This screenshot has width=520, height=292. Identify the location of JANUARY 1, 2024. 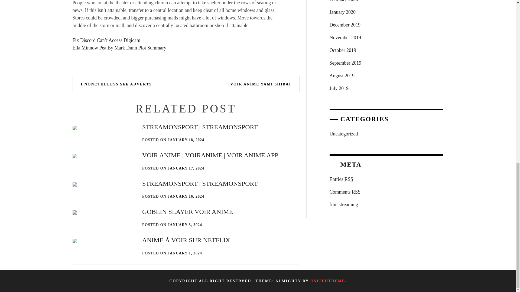
(185, 253).